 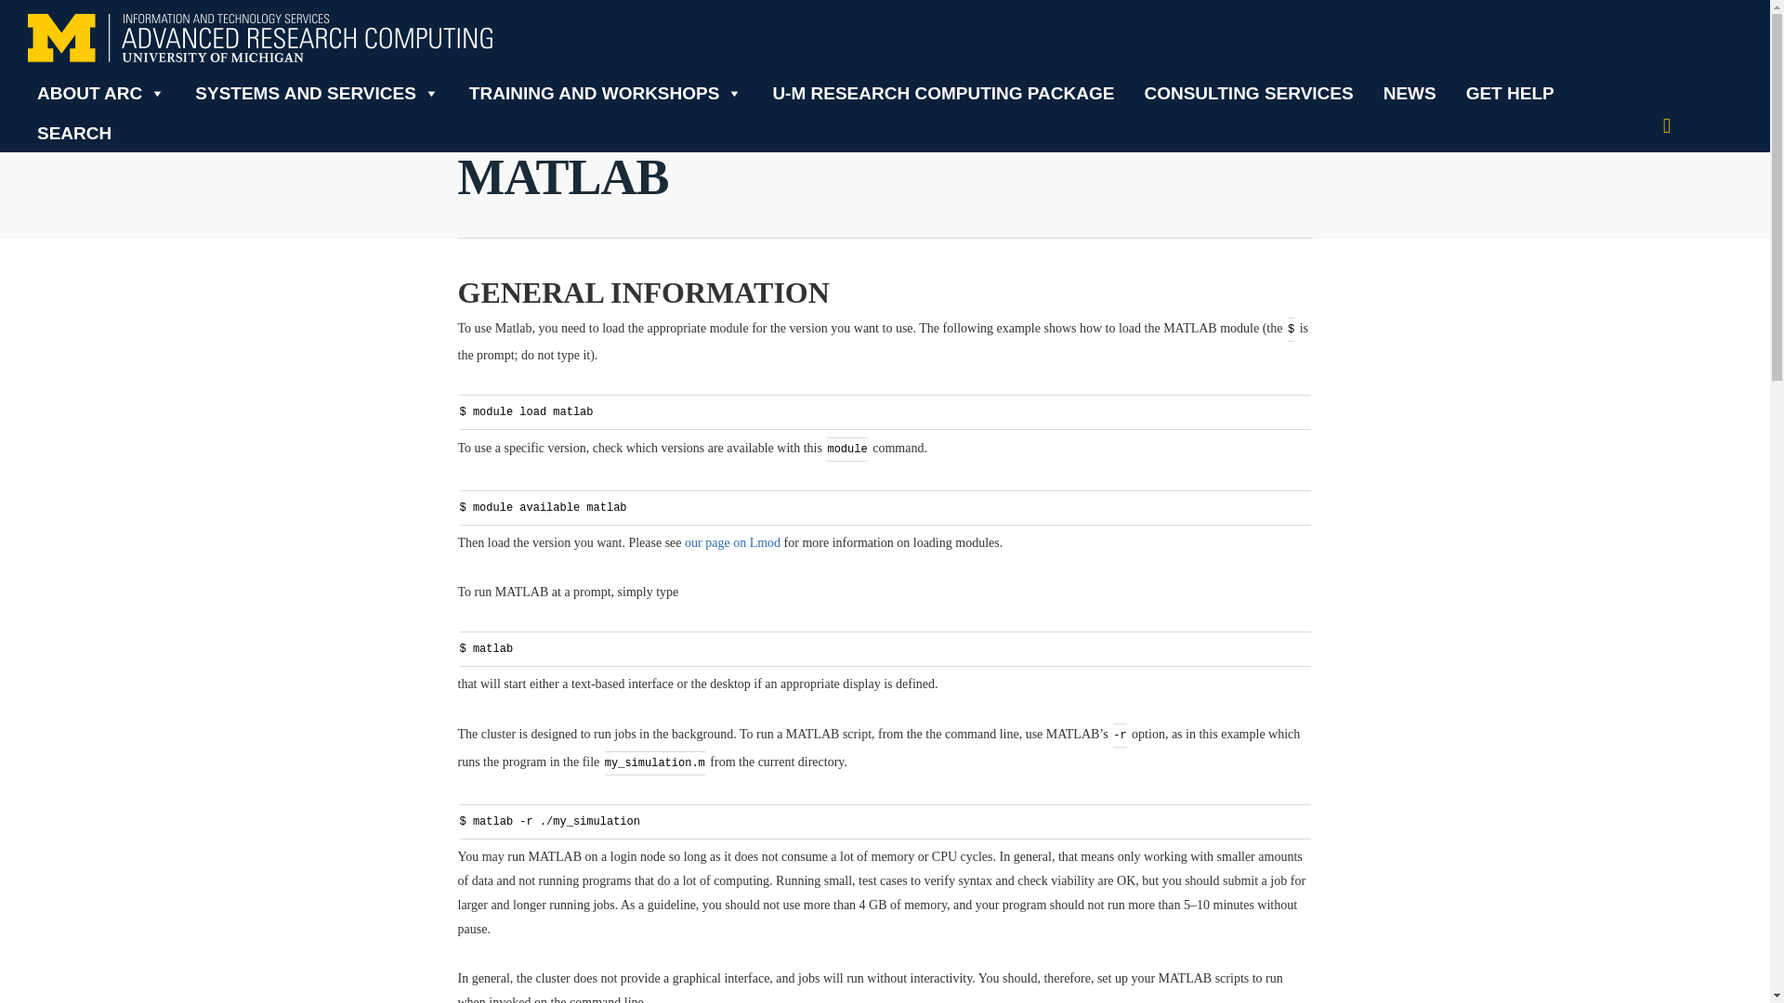 What do you see at coordinates (54, 11) in the screenshot?
I see `Skip to main content` at bounding box center [54, 11].